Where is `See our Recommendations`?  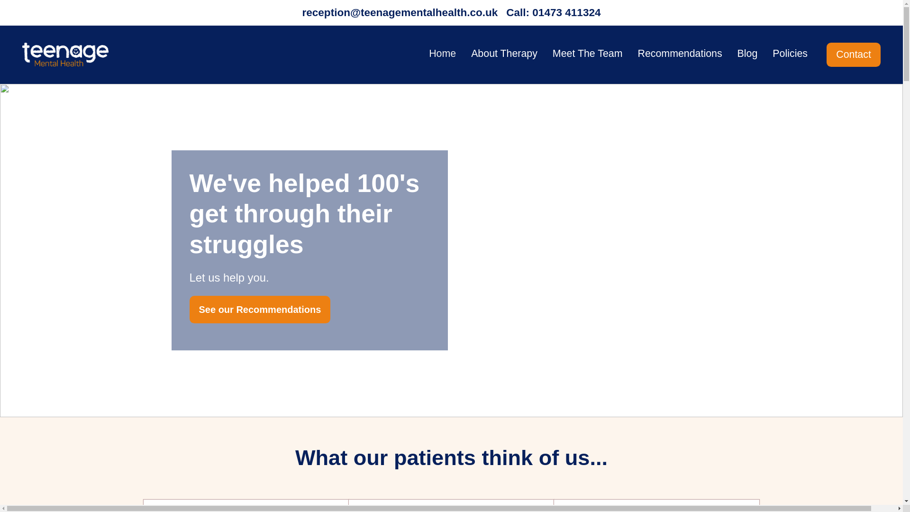
See our Recommendations is located at coordinates (260, 309).